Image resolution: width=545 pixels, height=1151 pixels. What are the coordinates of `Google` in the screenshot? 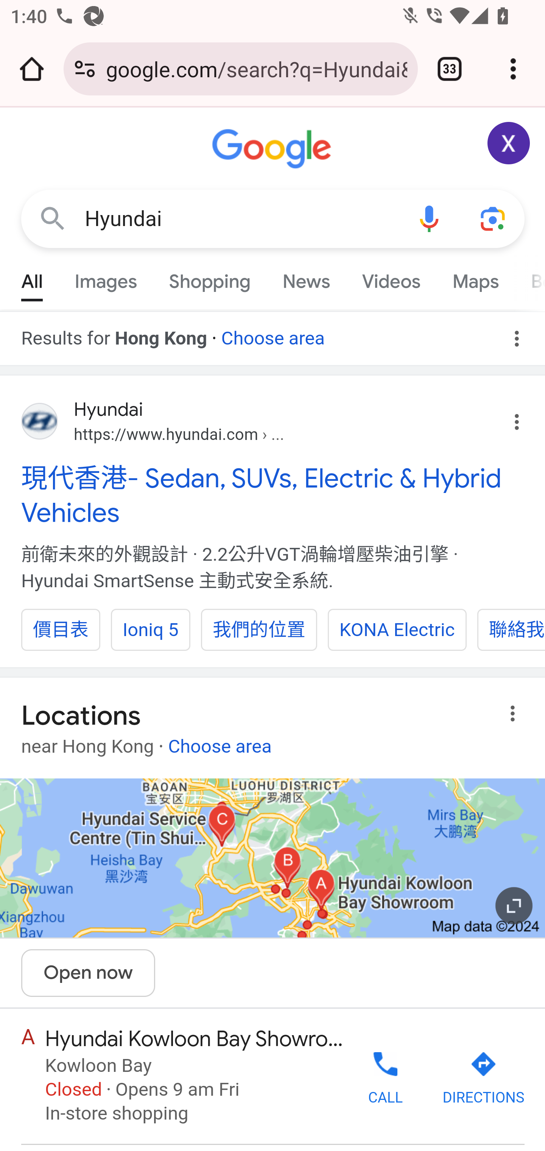 It's located at (273, 149).